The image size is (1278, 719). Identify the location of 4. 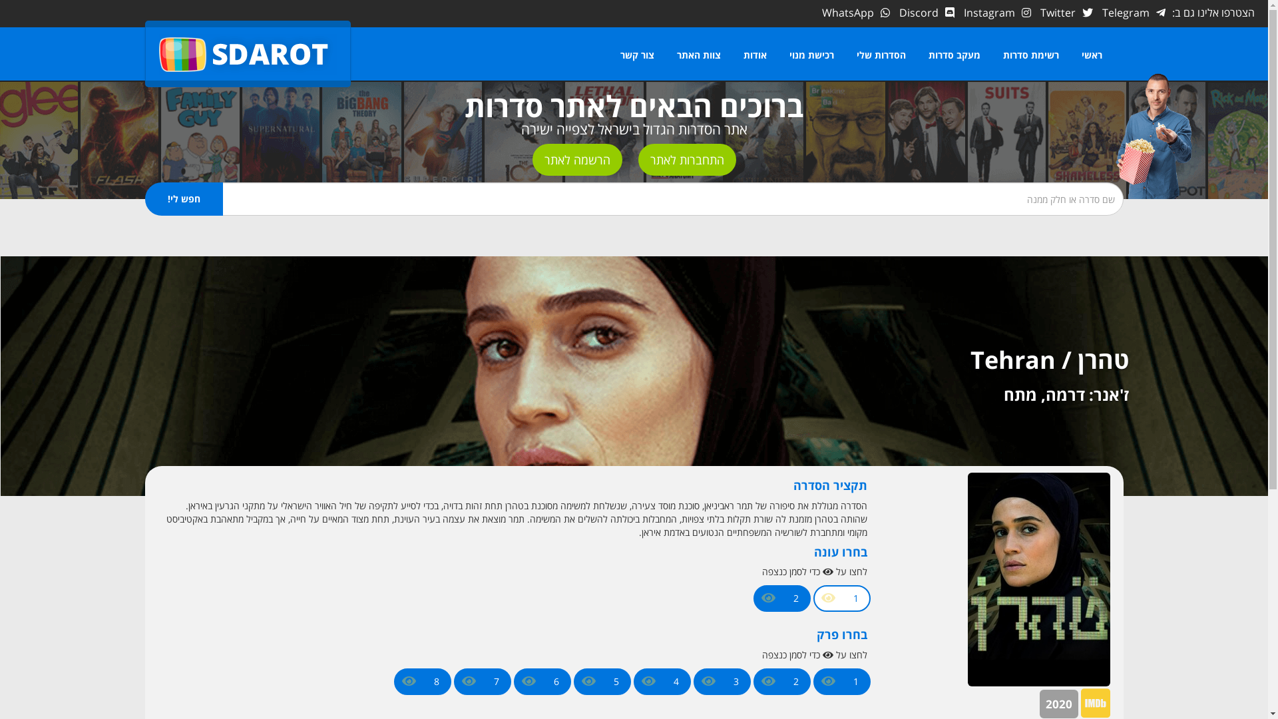
(676, 682).